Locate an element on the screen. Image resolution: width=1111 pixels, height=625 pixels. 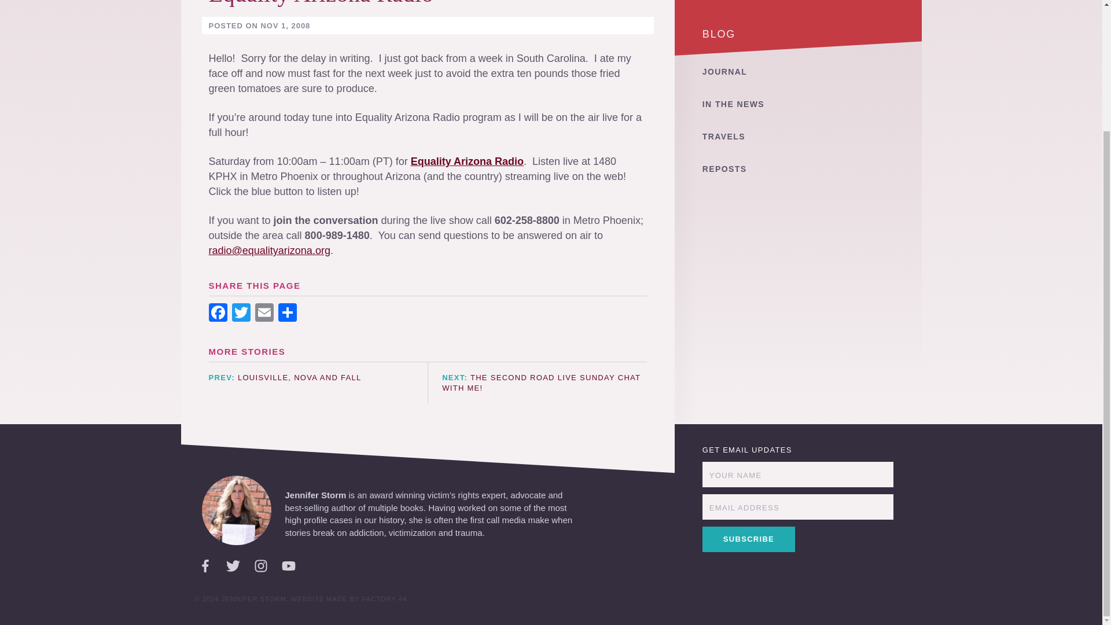
Facebook is located at coordinates (217, 314).